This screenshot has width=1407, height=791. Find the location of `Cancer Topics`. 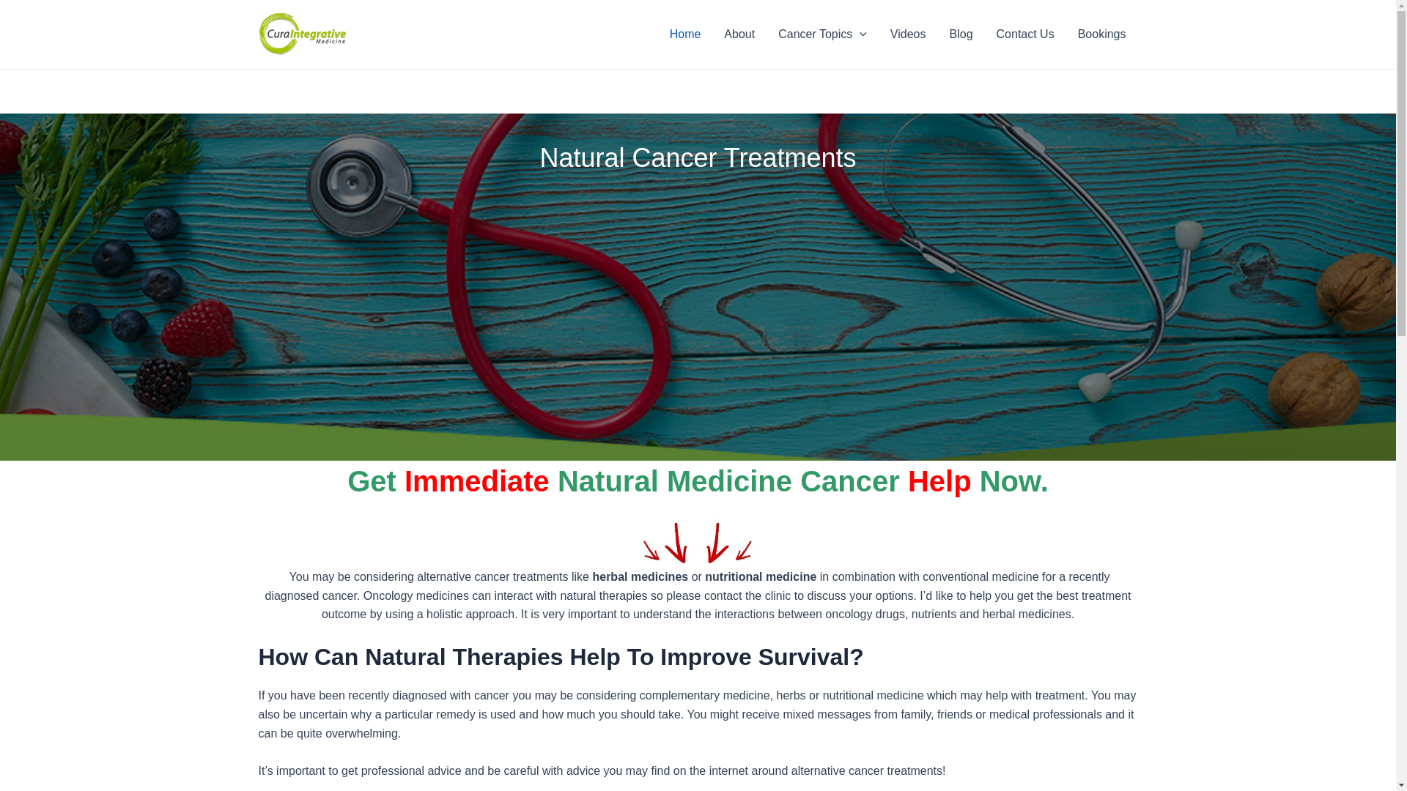

Cancer Topics is located at coordinates (822, 34).